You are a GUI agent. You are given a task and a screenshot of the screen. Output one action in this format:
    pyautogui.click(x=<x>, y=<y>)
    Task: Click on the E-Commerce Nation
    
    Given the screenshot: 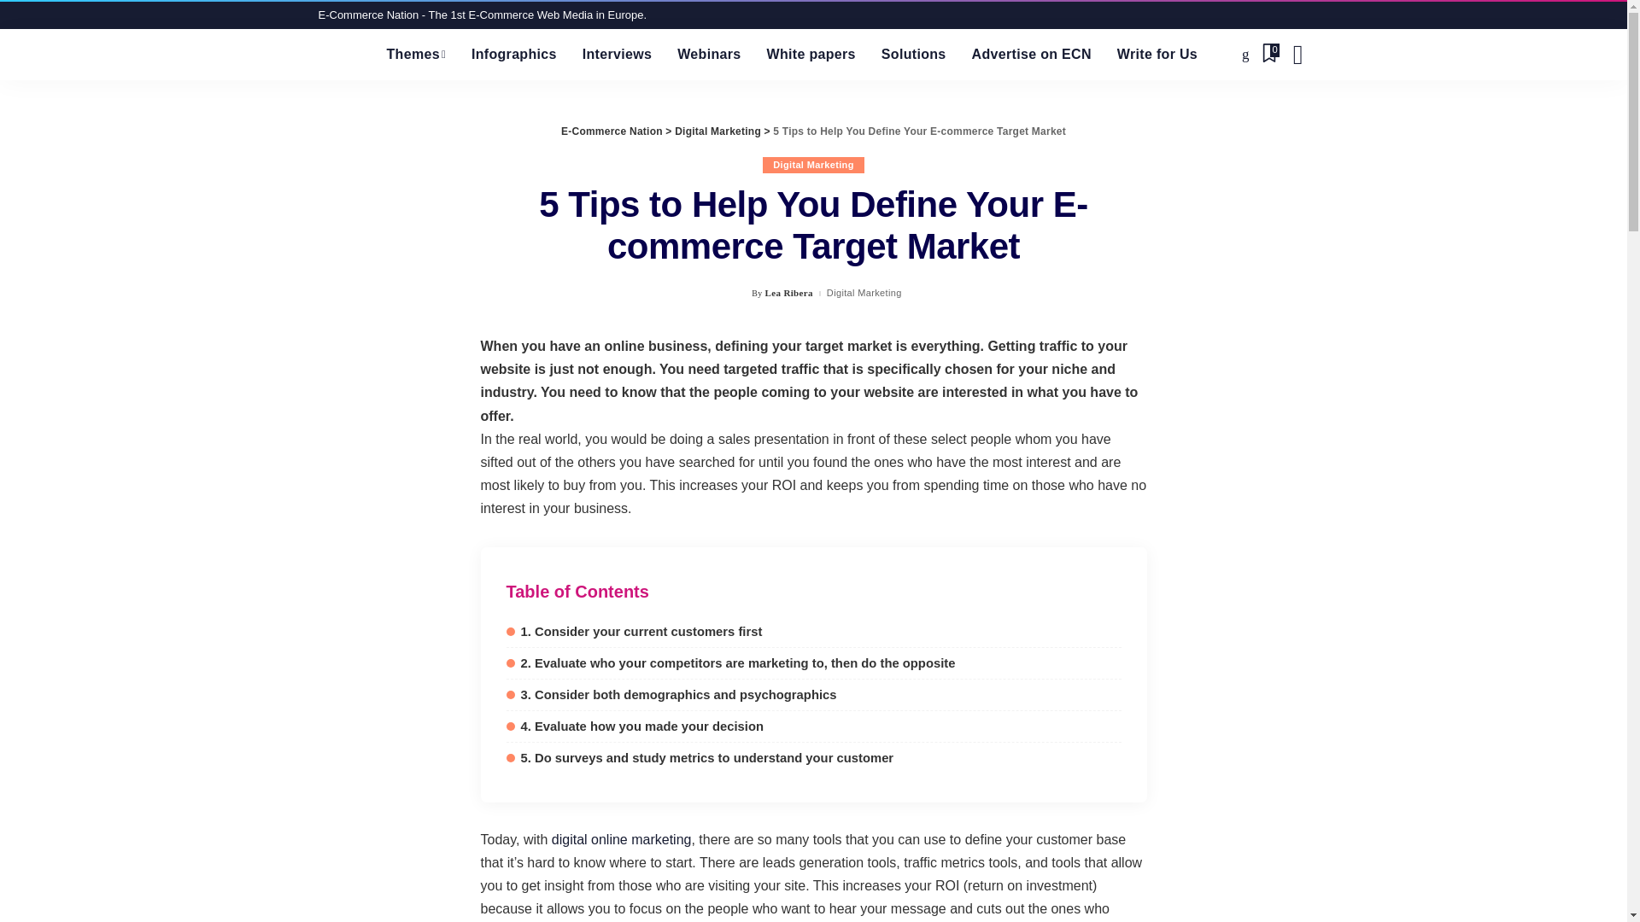 What is the action you would take?
    pyautogui.click(x=339, y=54)
    